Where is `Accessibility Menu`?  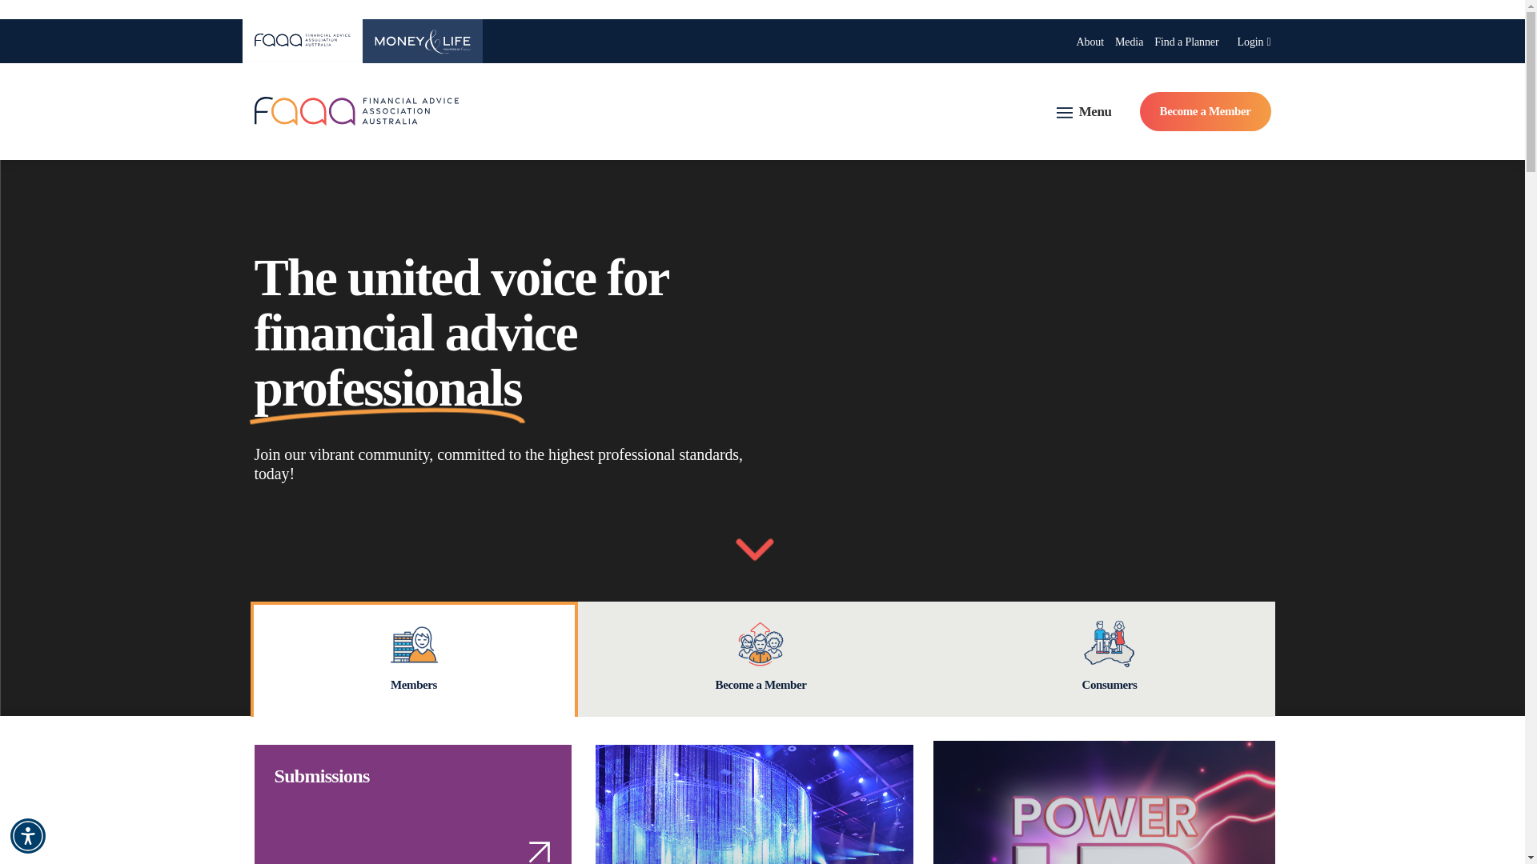
Accessibility Menu is located at coordinates (28, 835).